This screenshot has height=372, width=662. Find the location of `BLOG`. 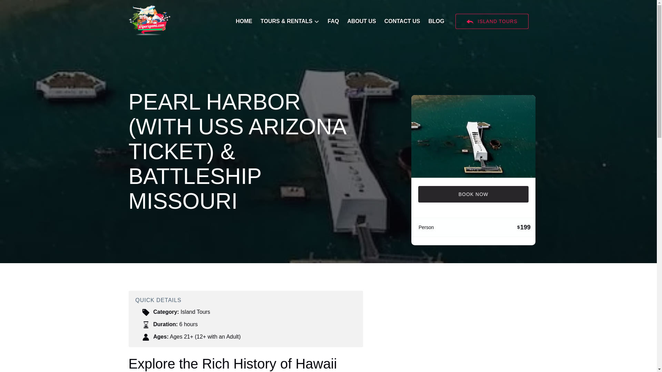

BLOG is located at coordinates (436, 21).